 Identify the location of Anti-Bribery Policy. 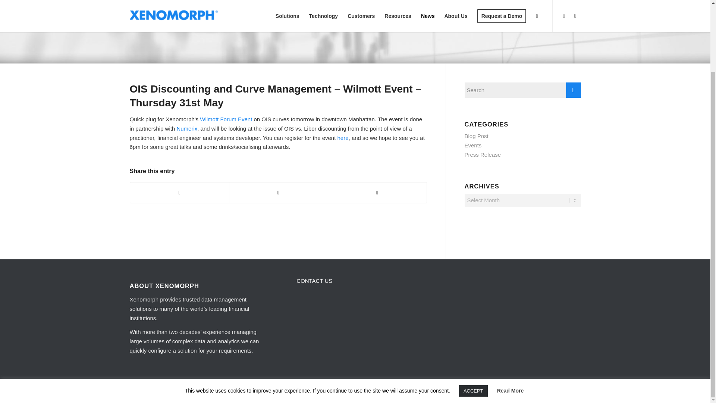
(236, 393).